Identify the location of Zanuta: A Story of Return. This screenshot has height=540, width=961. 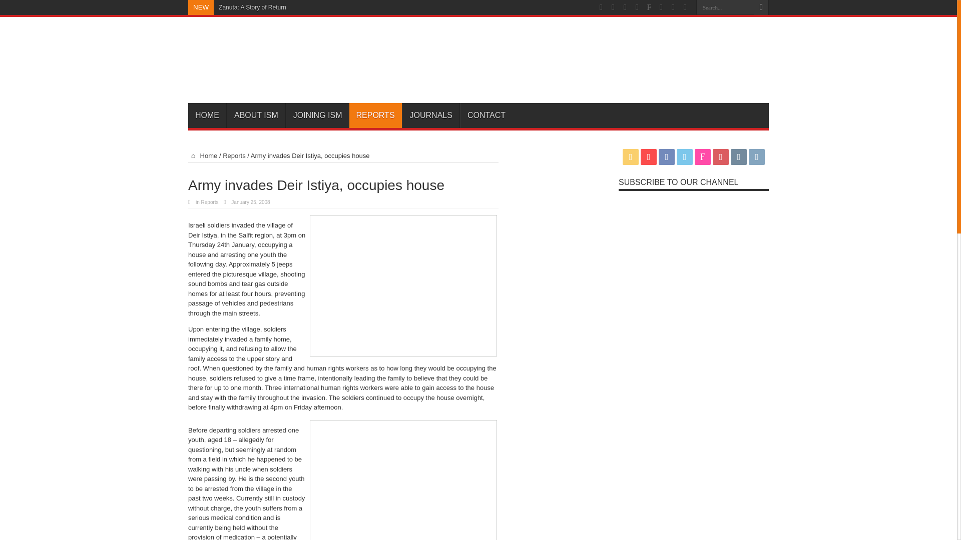
(252, 7).